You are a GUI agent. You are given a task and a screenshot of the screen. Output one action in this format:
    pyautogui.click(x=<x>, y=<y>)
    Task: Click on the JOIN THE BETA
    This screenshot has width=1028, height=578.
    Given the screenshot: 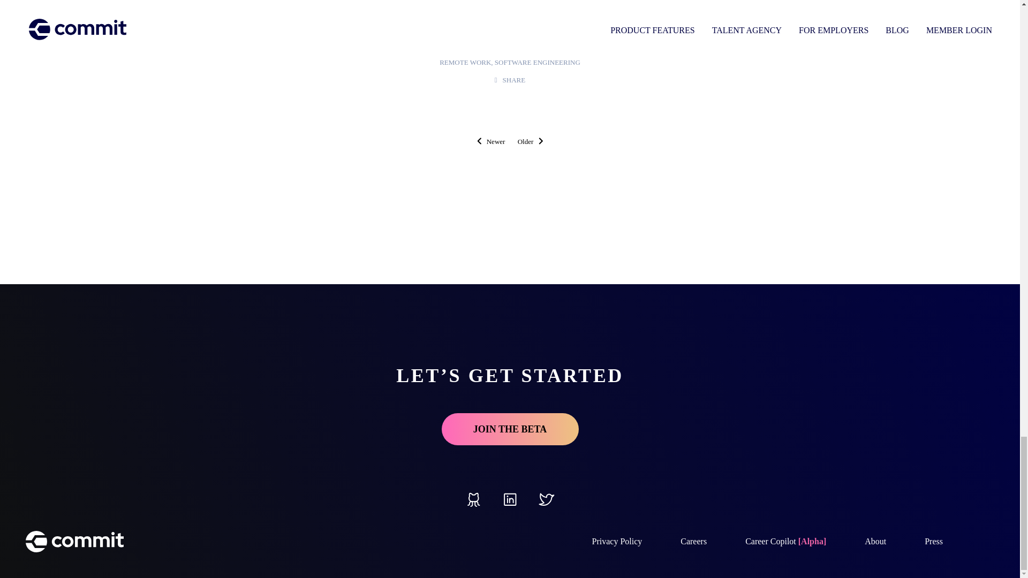 What is the action you would take?
    pyautogui.click(x=509, y=429)
    